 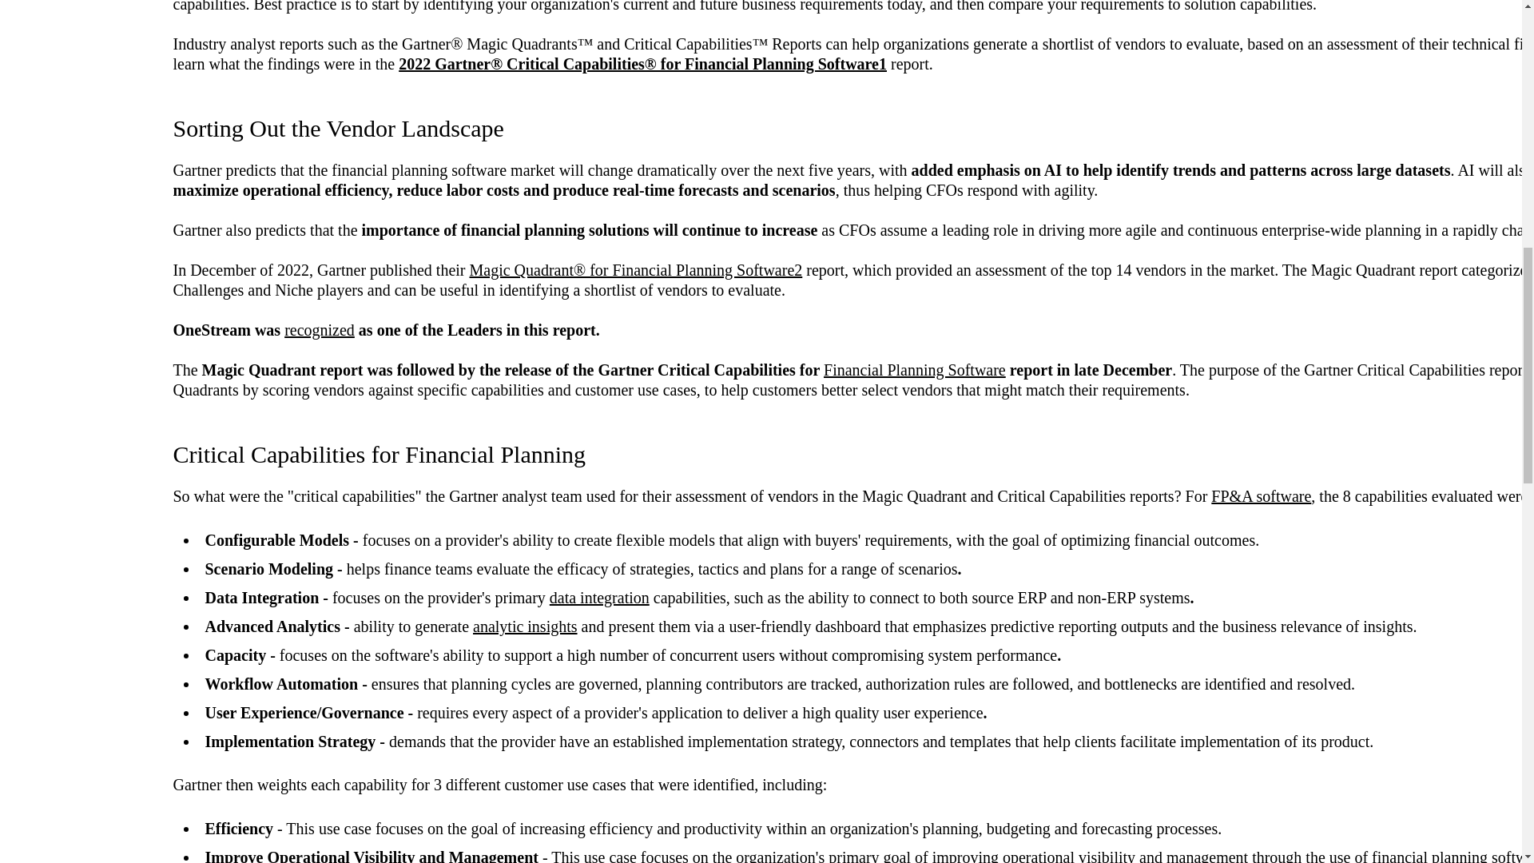 I want to click on data integration, so click(x=599, y=598).